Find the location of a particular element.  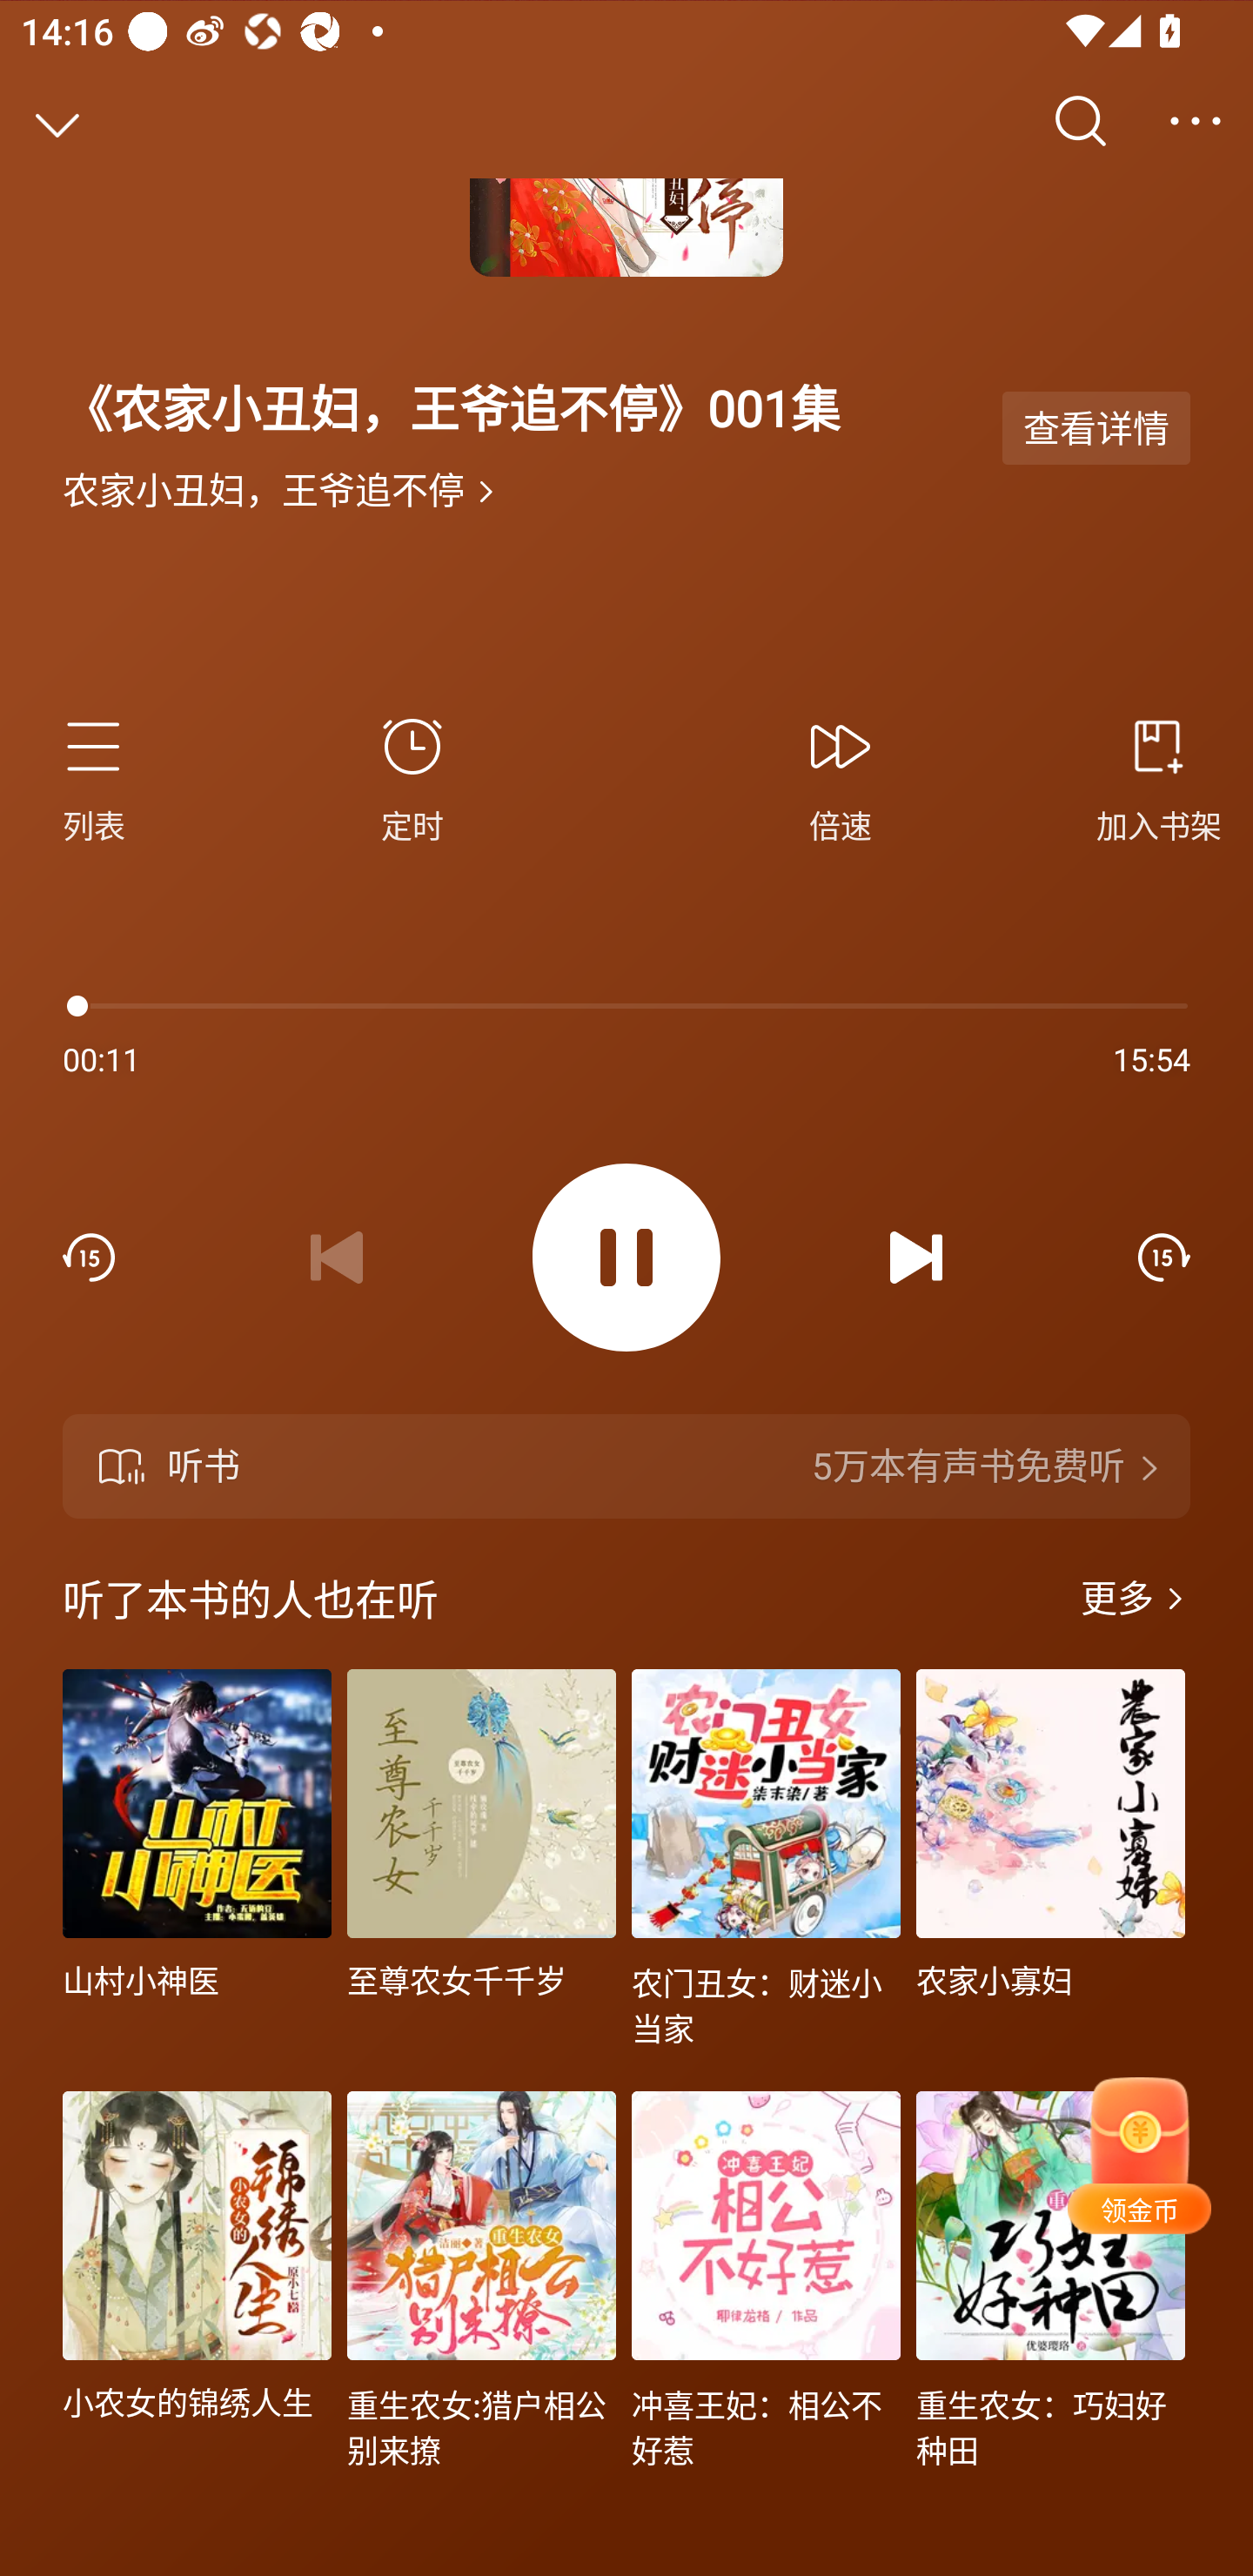

定时，按钮 定时 is located at coordinates (412, 776).